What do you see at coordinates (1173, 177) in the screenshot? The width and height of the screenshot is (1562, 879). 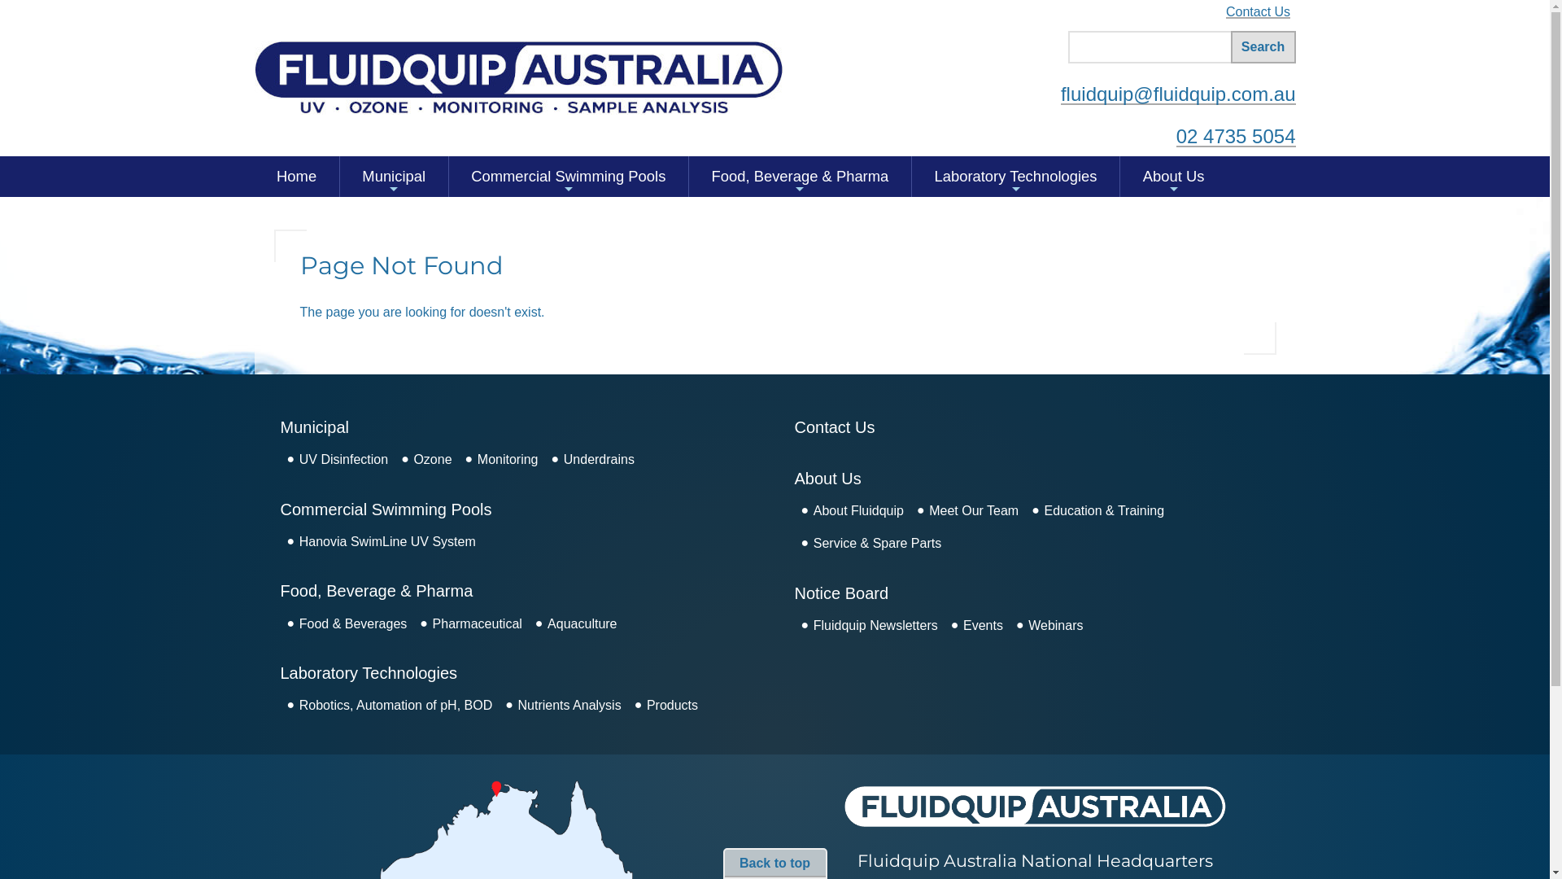 I see `About Us` at bounding box center [1173, 177].